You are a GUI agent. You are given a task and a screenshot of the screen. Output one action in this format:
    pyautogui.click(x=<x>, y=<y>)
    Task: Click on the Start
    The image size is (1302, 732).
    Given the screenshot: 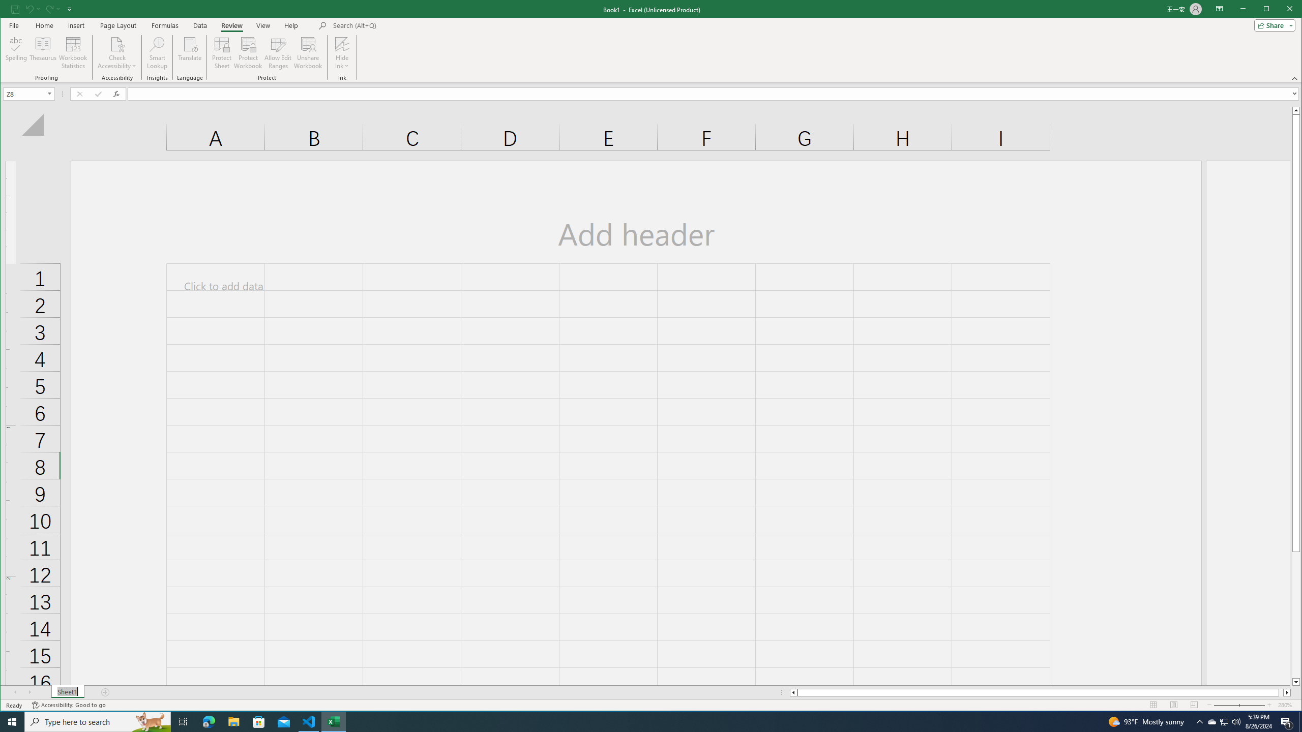 What is the action you would take?
    pyautogui.click(x=12, y=722)
    